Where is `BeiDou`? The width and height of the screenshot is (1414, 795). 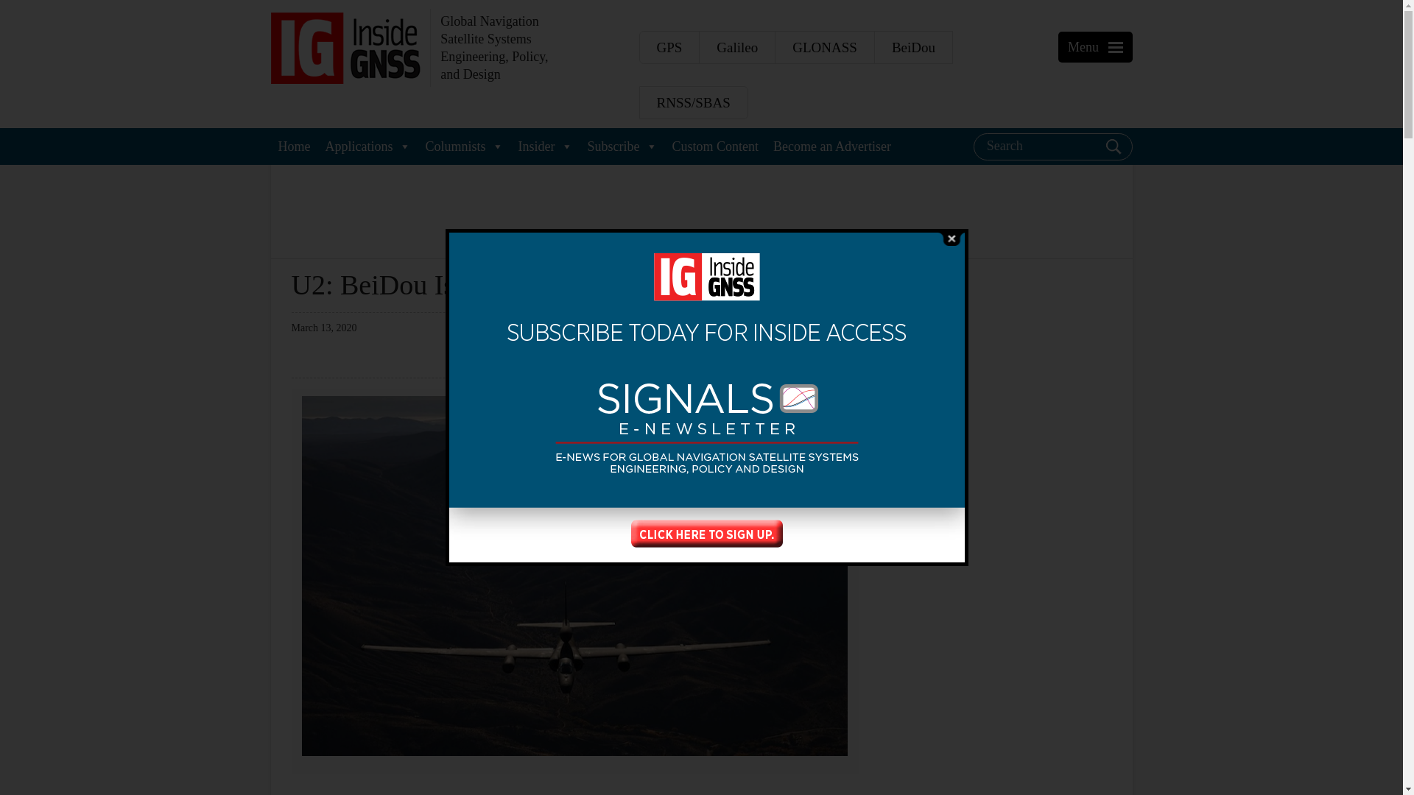 BeiDou is located at coordinates (913, 47).